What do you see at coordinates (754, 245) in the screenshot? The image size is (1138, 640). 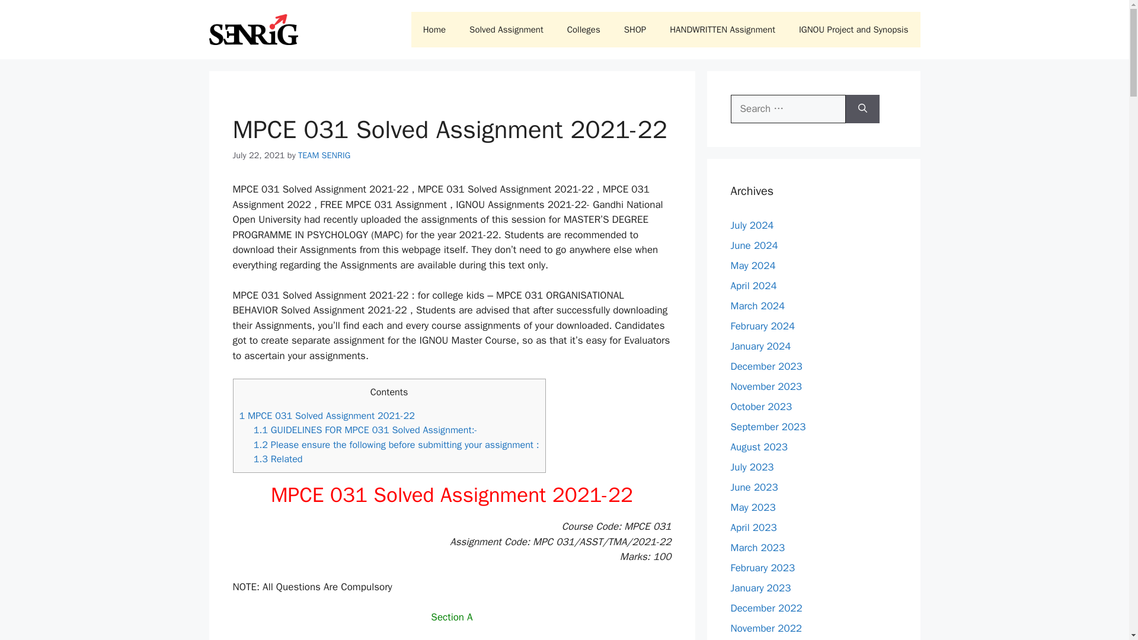 I see `June 2024` at bounding box center [754, 245].